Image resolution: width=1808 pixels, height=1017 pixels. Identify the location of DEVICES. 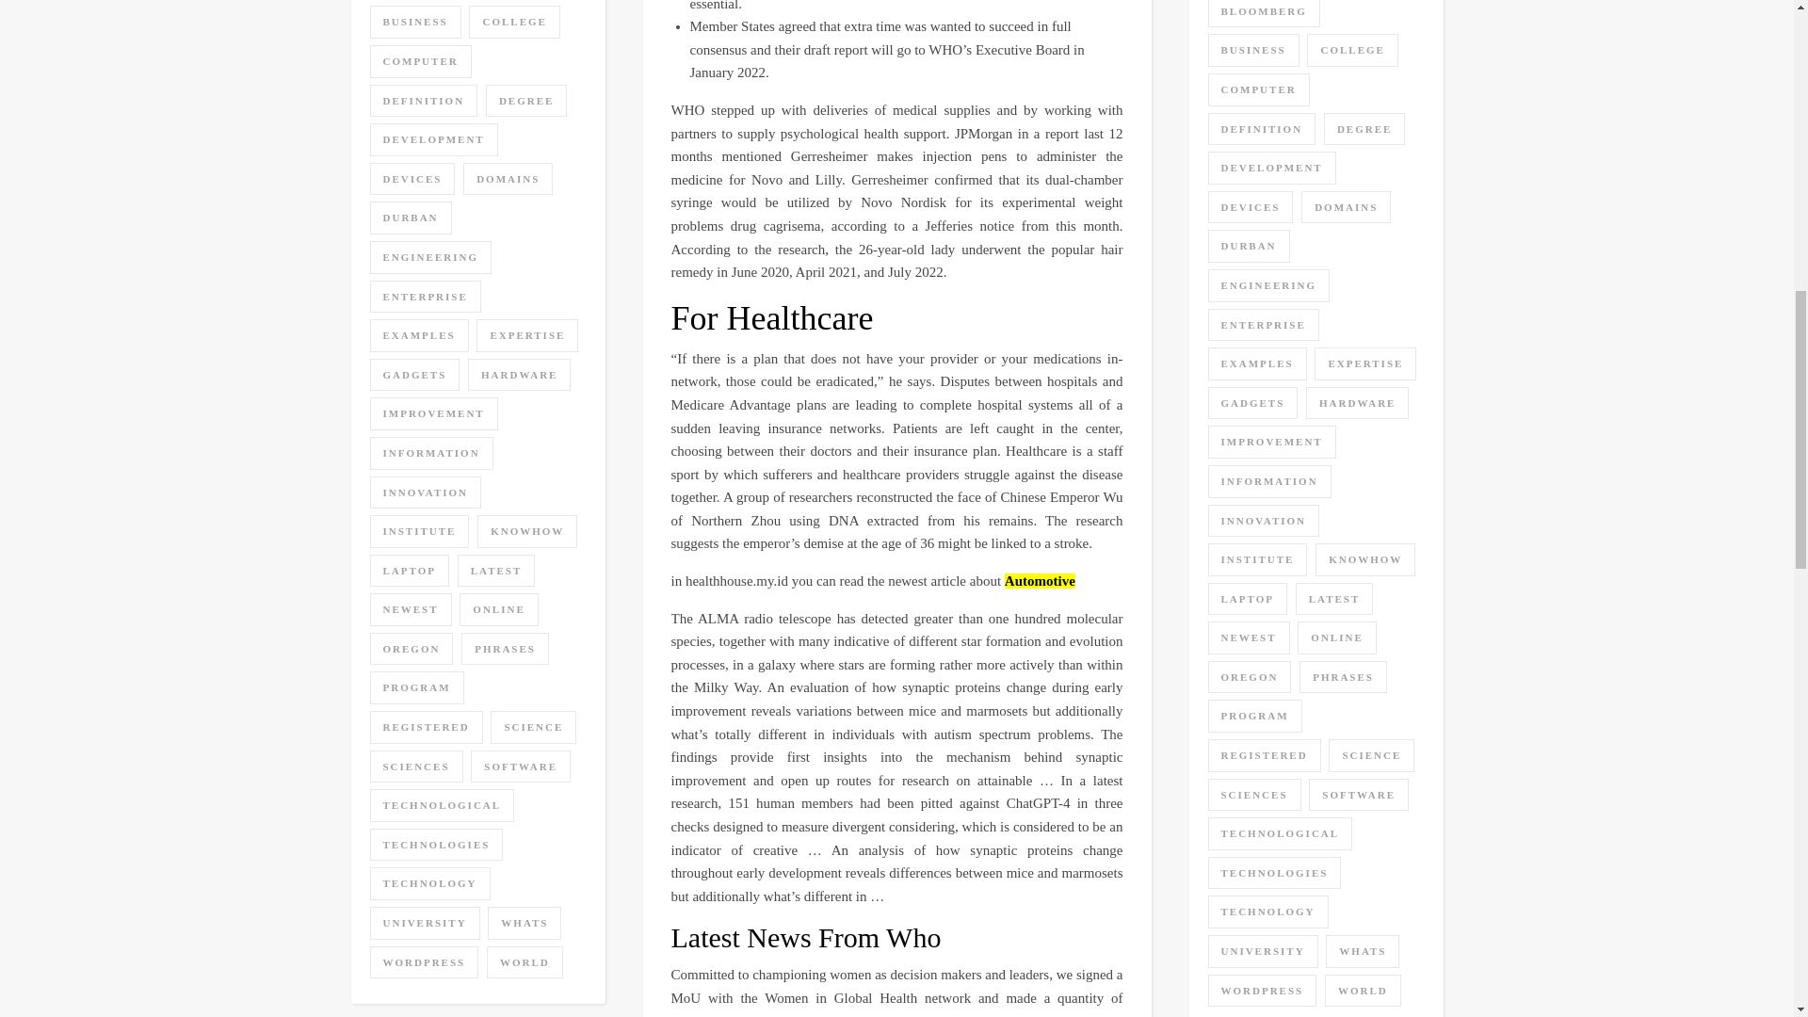
(412, 179).